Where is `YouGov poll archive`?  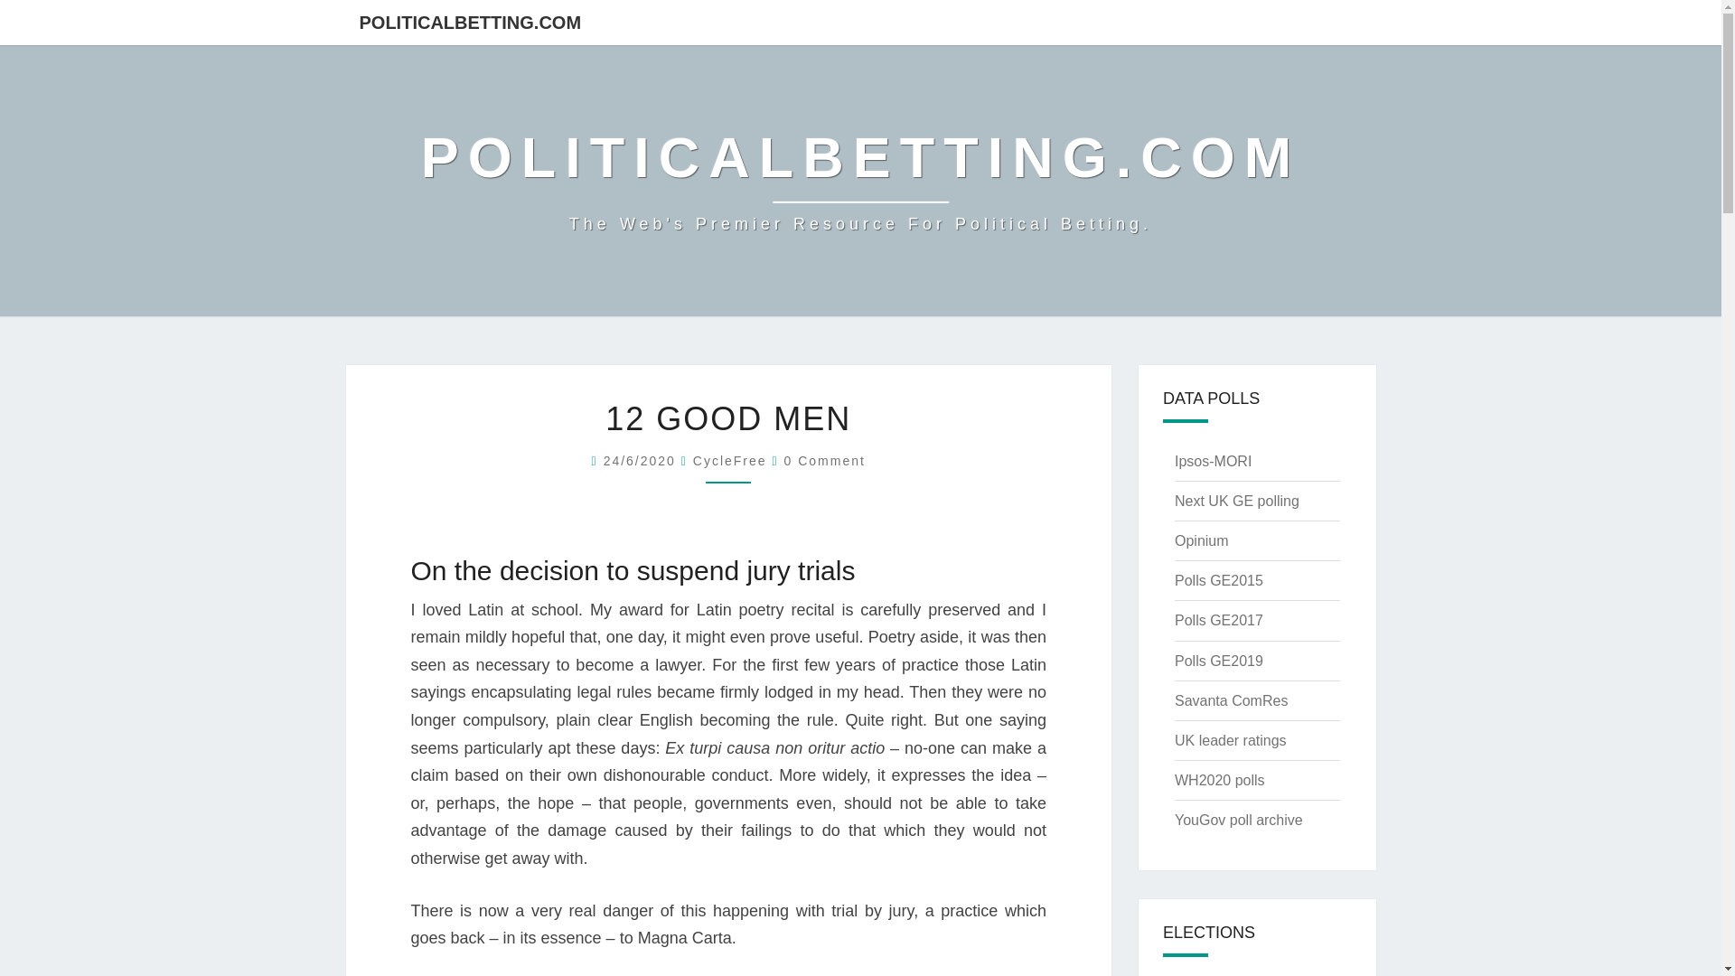 YouGov poll archive is located at coordinates (1238, 819).